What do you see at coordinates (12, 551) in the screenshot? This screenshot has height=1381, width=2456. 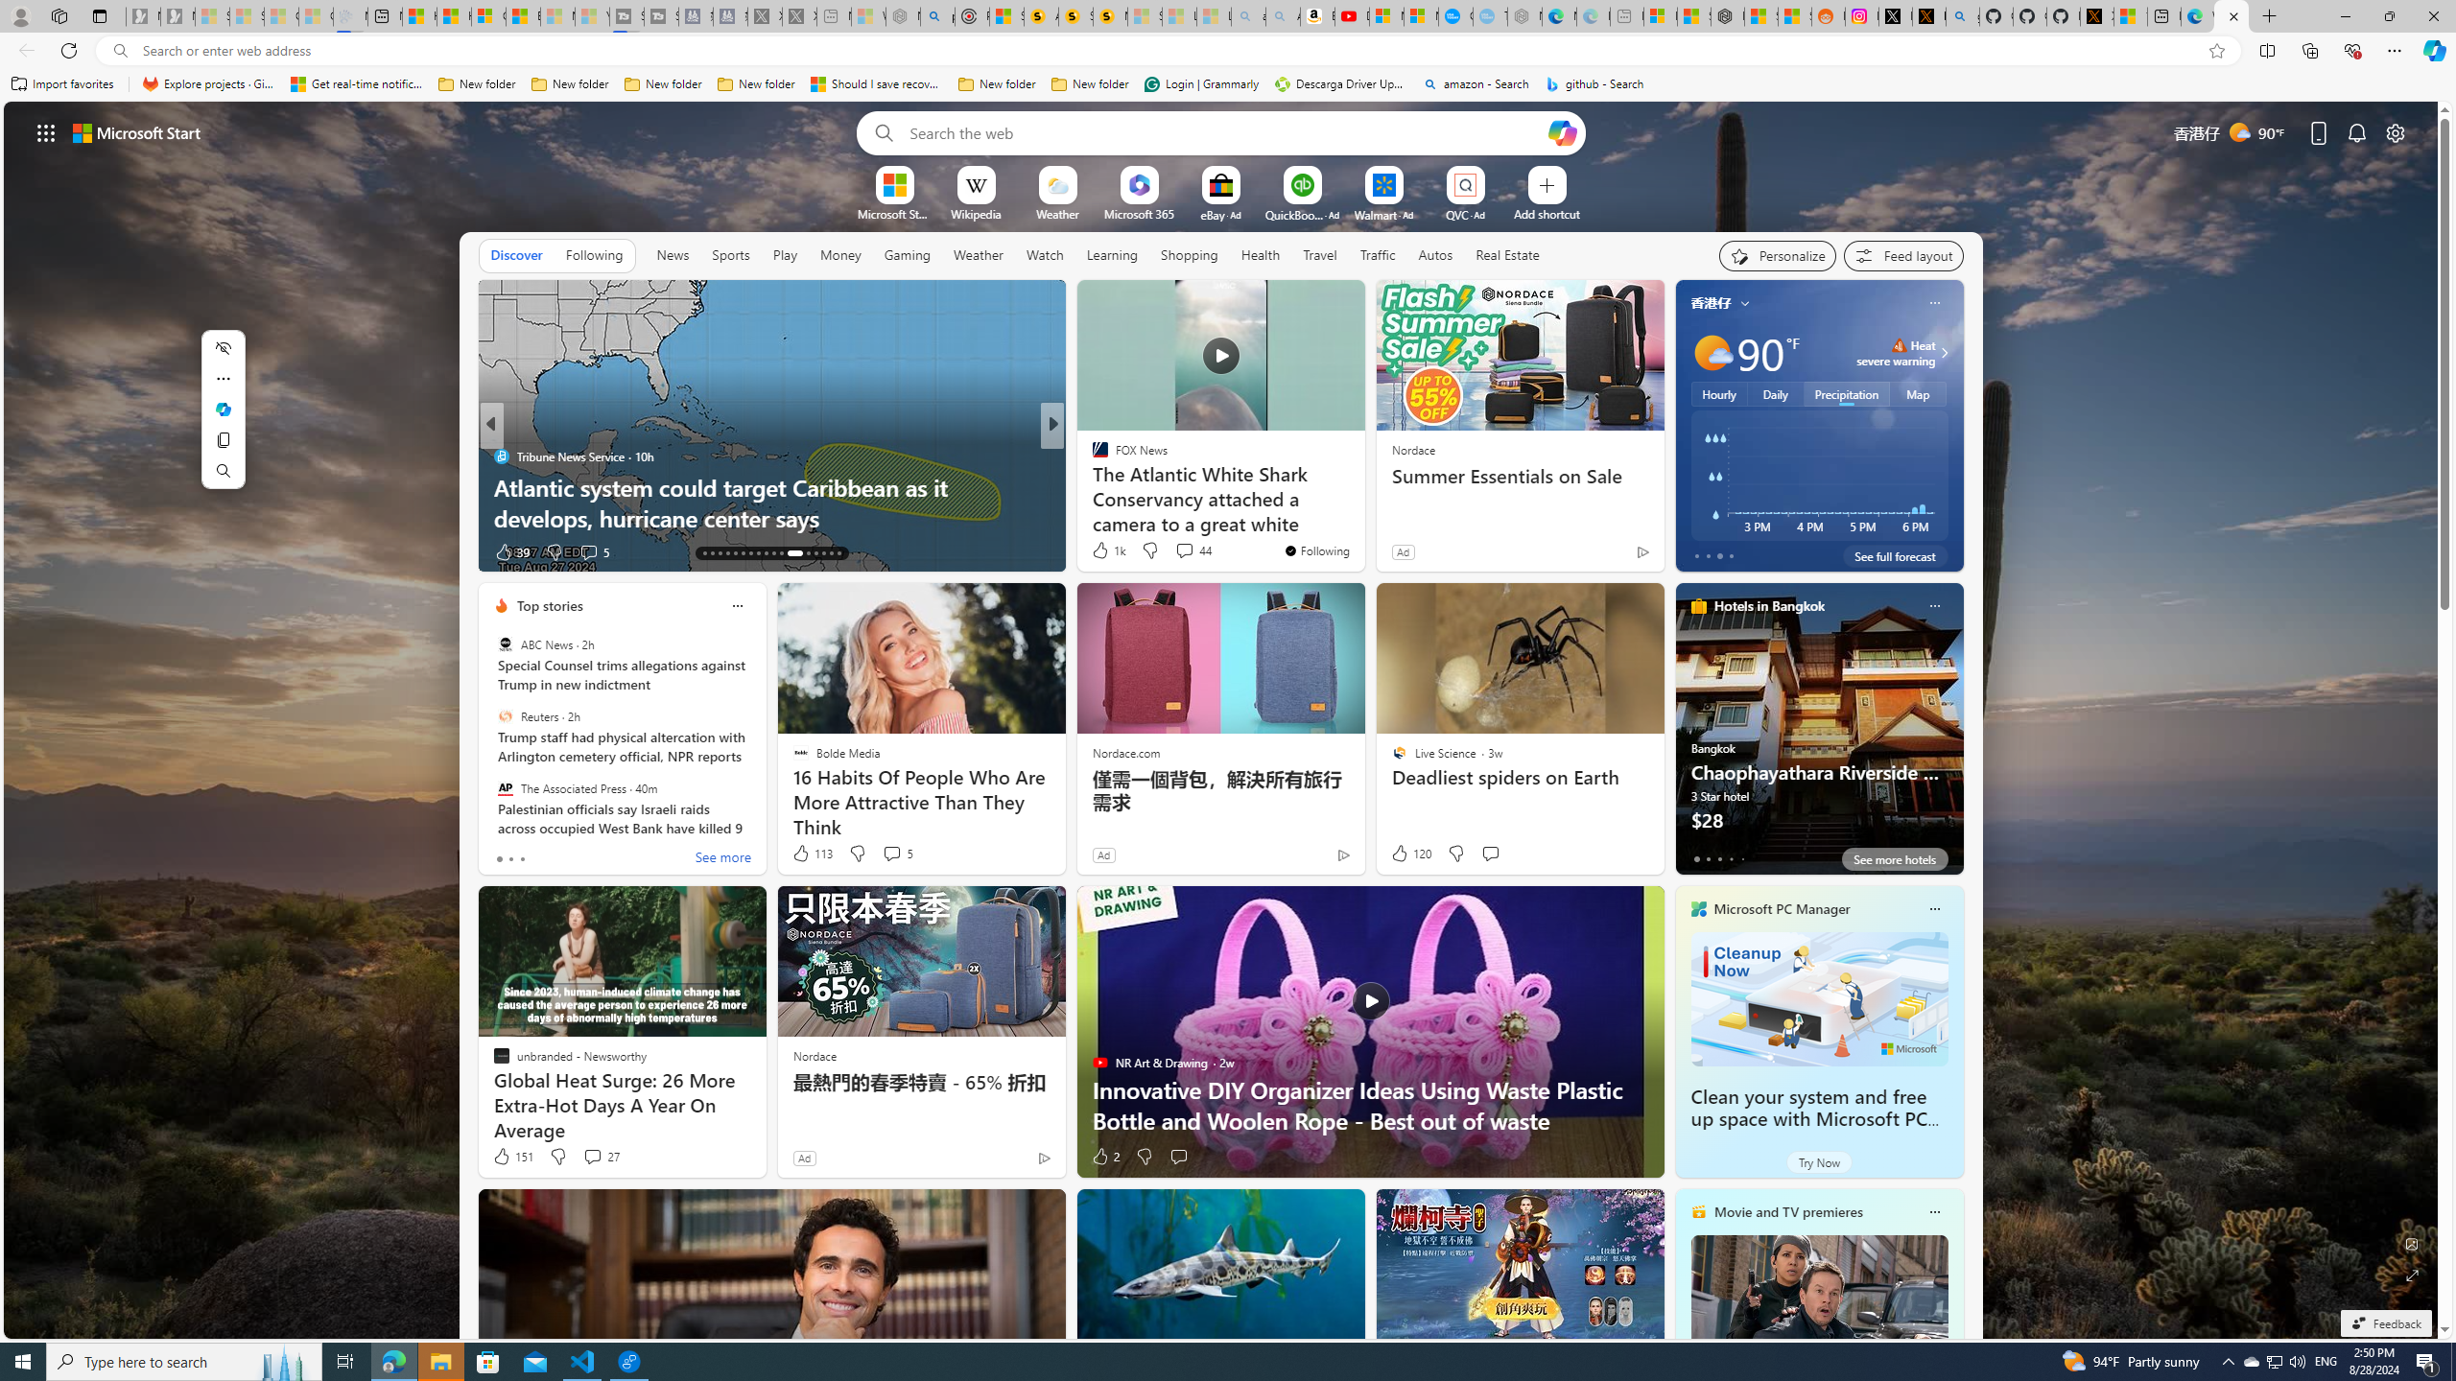 I see `View comments 77 Comment` at bounding box center [12, 551].